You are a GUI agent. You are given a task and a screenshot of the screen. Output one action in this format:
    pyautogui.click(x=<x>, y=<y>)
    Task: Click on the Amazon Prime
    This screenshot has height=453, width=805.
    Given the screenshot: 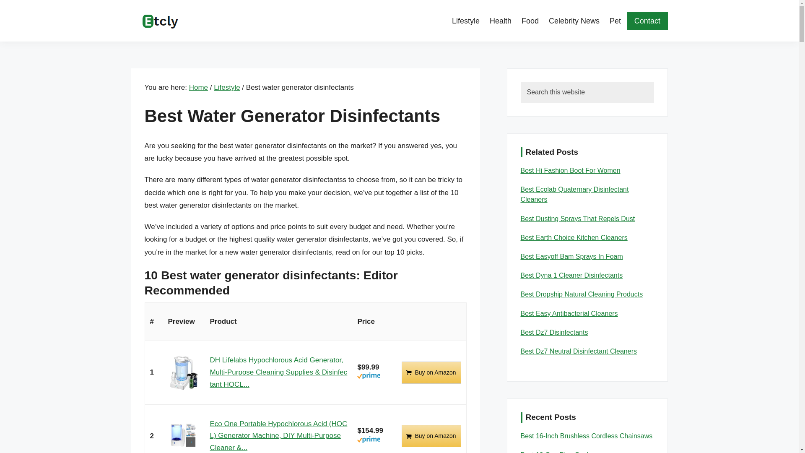 What is the action you would take?
    pyautogui.click(x=369, y=377)
    